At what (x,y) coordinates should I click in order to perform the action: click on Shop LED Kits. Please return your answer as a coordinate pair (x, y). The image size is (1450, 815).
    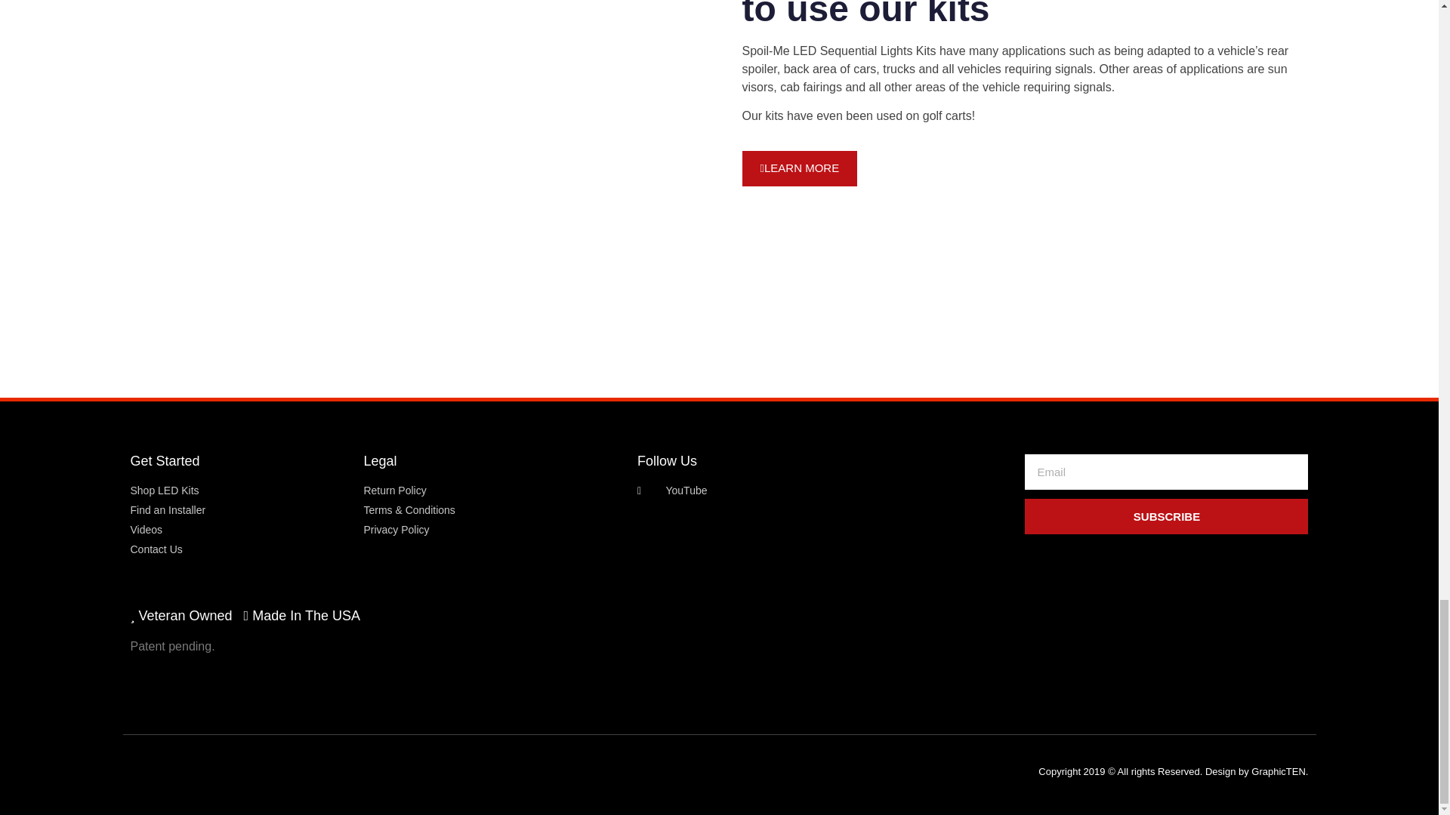
    Looking at the image, I should click on (239, 491).